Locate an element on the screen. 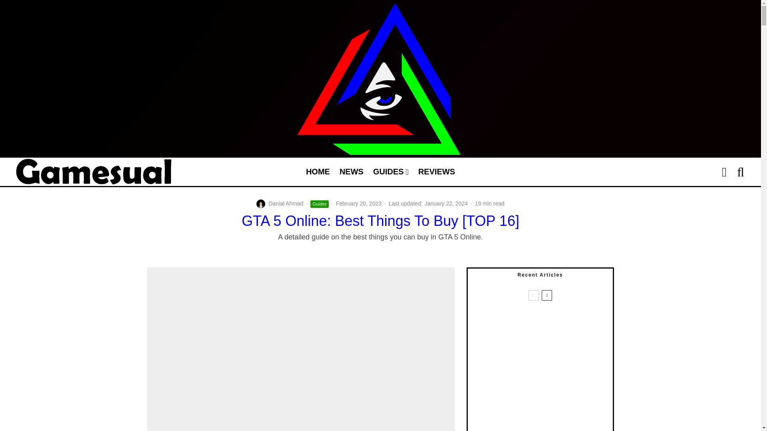  REVIEWS is located at coordinates (436, 172).